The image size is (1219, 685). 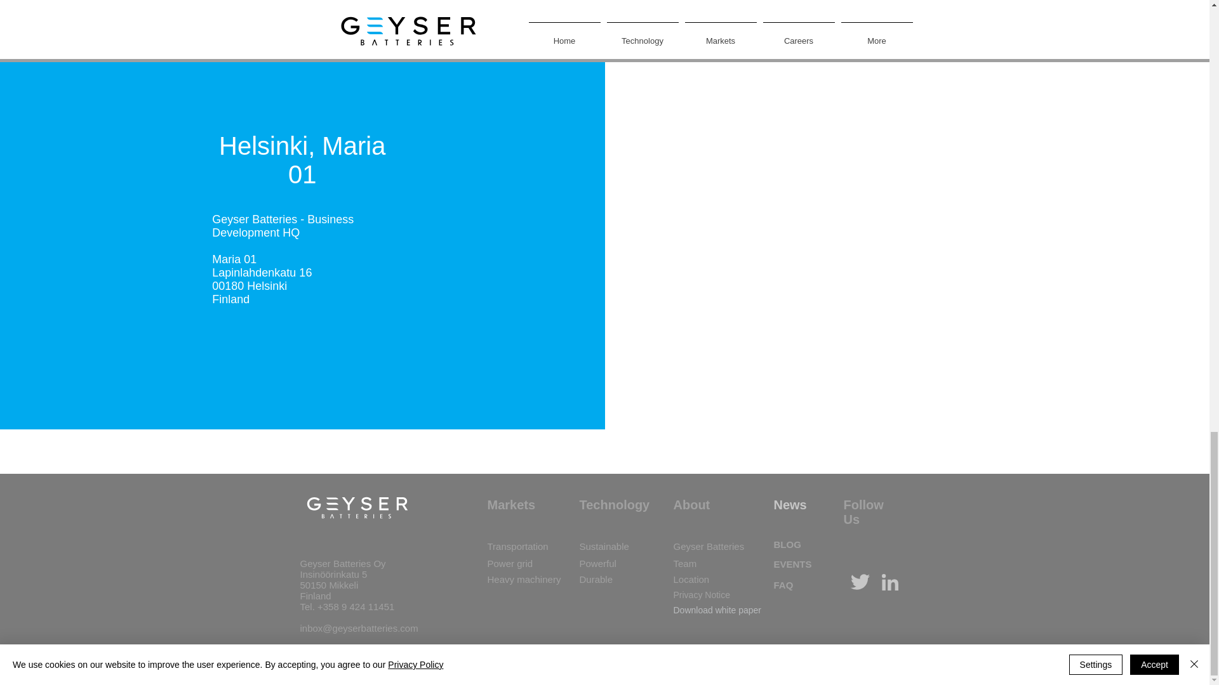 What do you see at coordinates (604, 547) in the screenshot?
I see `Sustainable` at bounding box center [604, 547].